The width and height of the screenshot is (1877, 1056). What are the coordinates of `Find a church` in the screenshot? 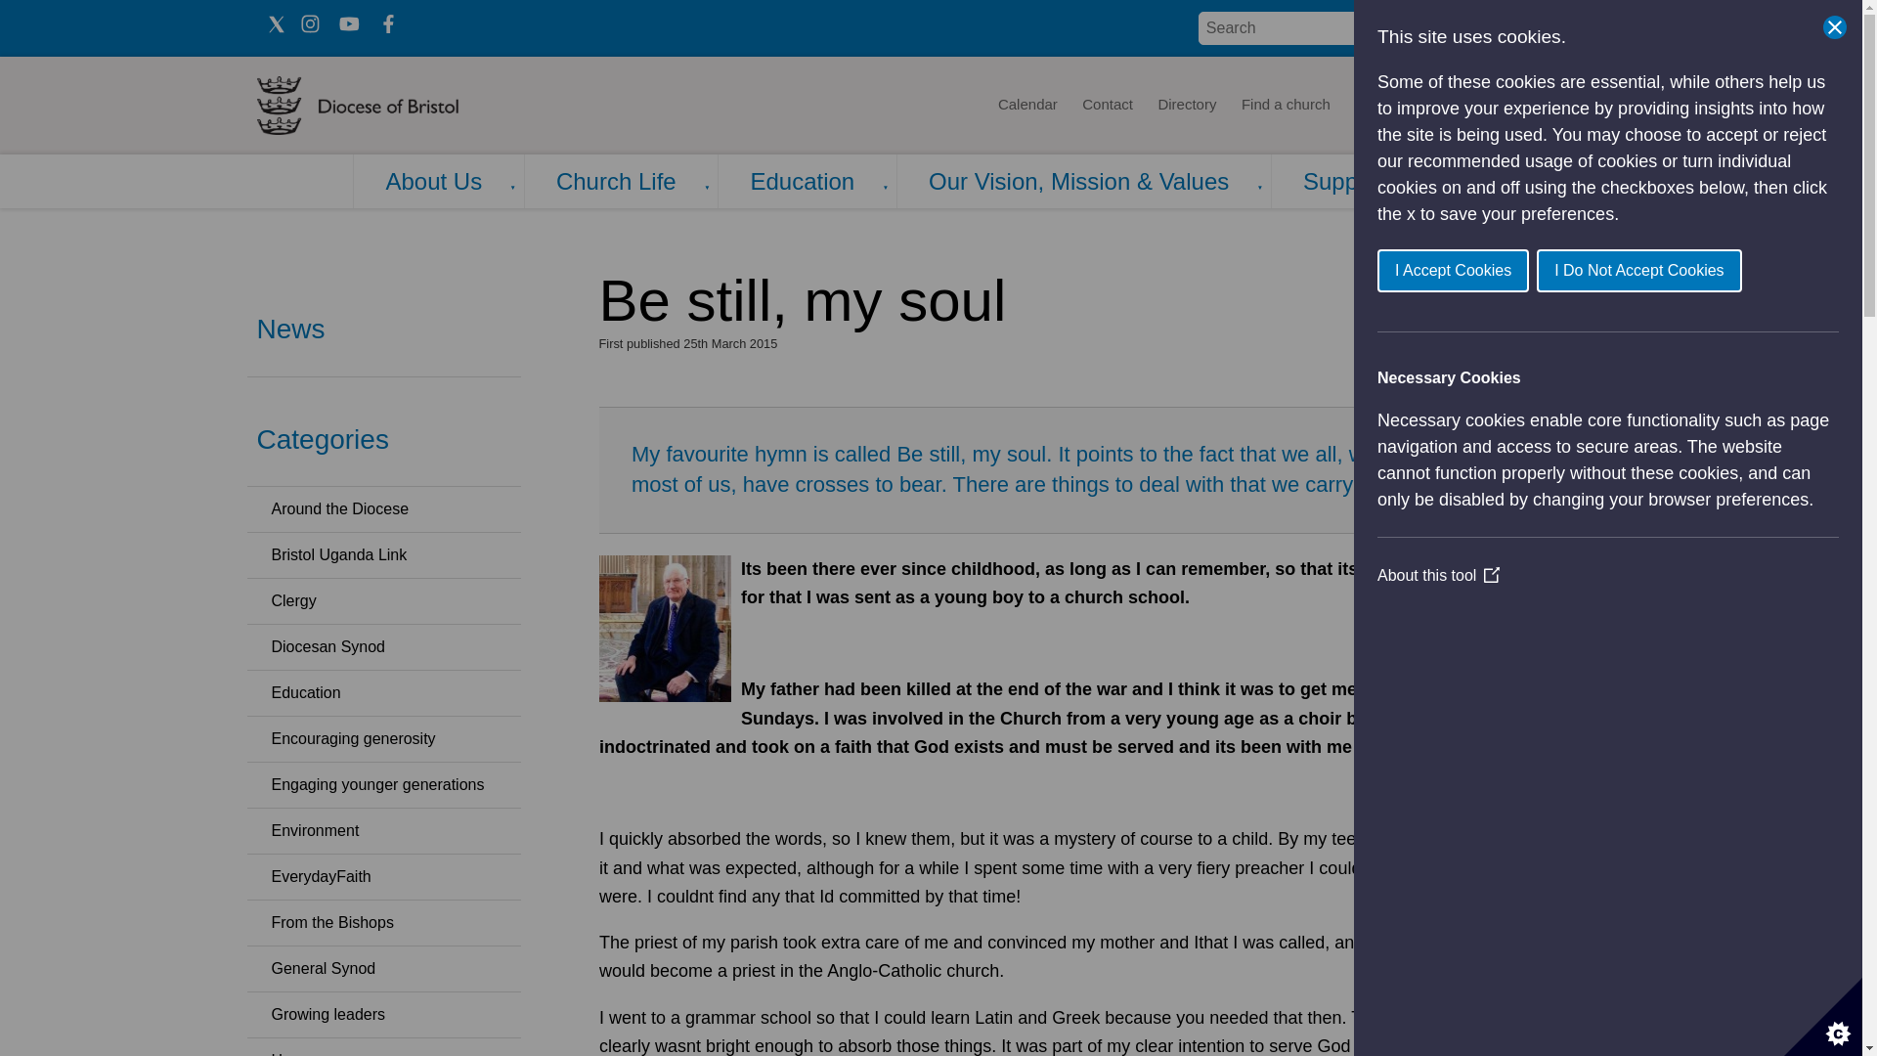 It's located at (1287, 106).